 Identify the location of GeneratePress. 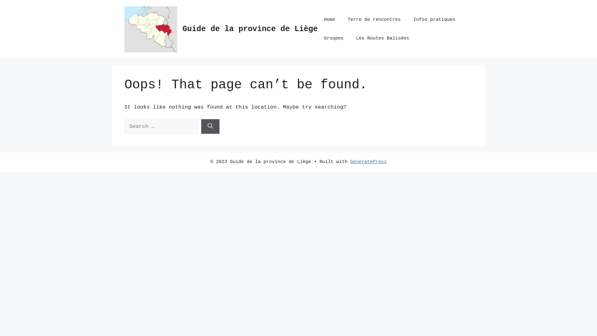
(369, 162).